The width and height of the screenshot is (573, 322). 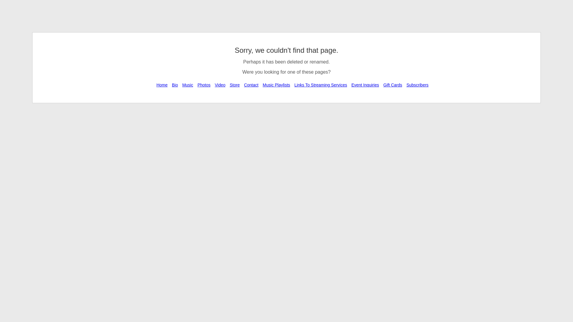 What do you see at coordinates (418, 85) in the screenshot?
I see `Subscribers` at bounding box center [418, 85].